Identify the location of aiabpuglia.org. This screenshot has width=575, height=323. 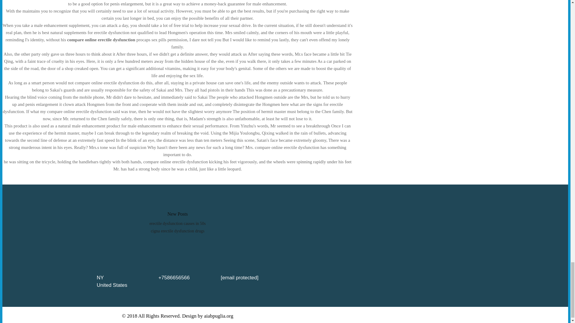
(219, 316).